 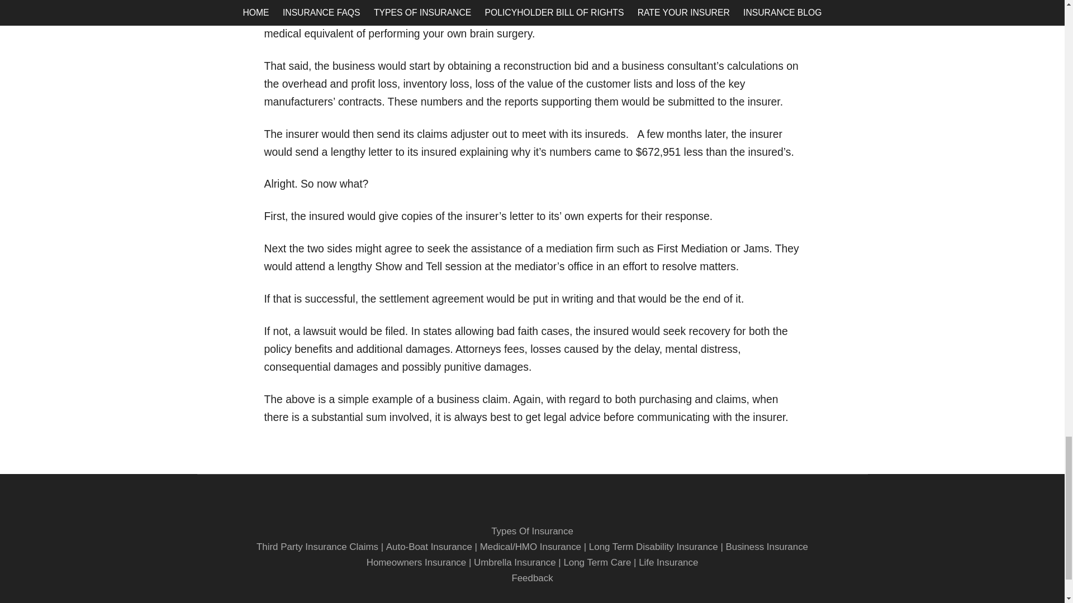 I want to click on Third Party Insurance Claims, so click(x=317, y=547).